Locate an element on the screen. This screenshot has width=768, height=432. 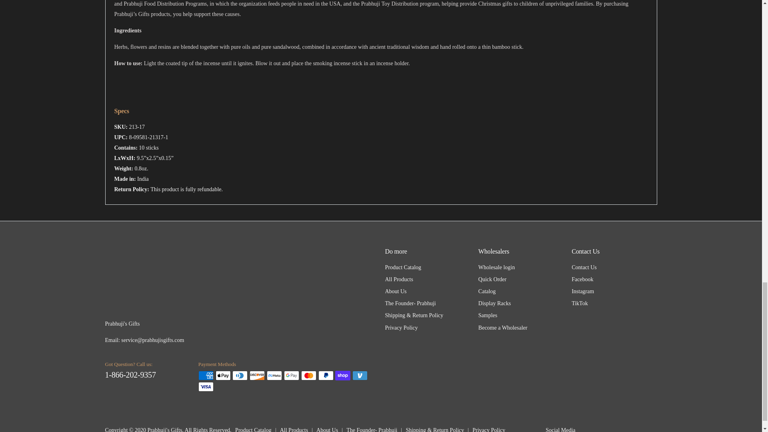
Google Pay is located at coordinates (292, 375).